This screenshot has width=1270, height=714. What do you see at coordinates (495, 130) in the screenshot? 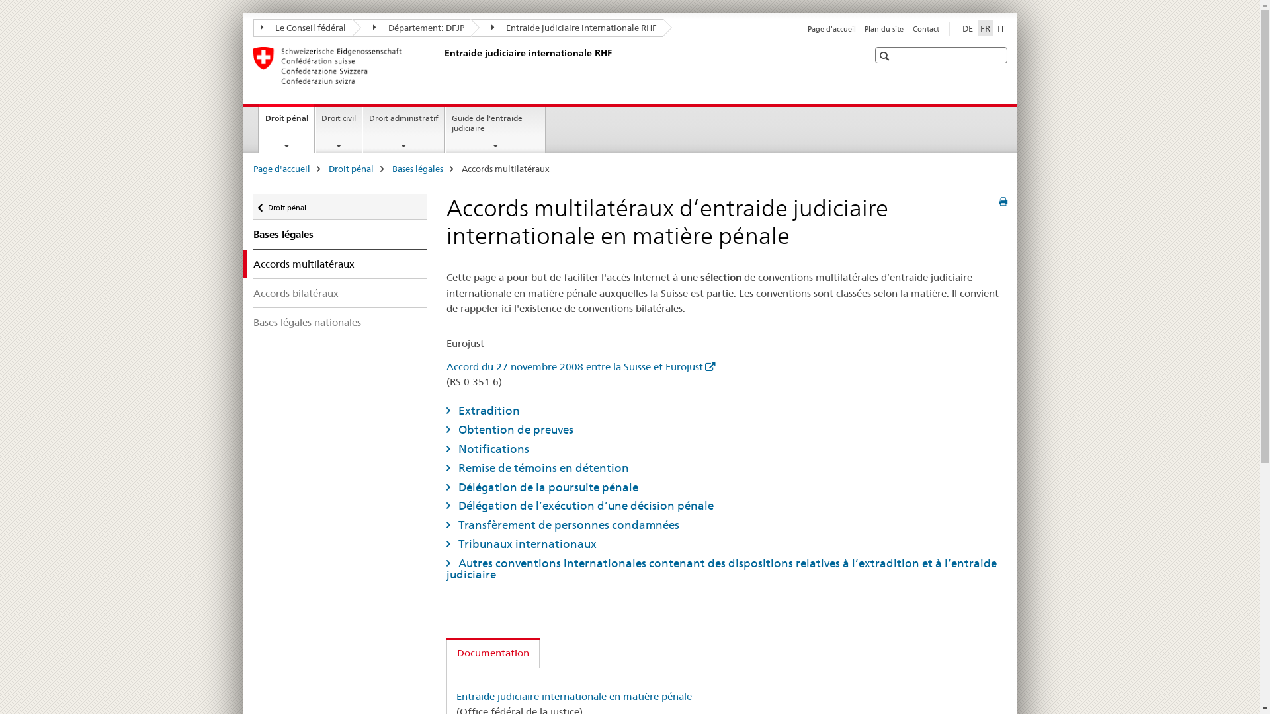
I see `Guide de l'entraide judiciaire` at bounding box center [495, 130].